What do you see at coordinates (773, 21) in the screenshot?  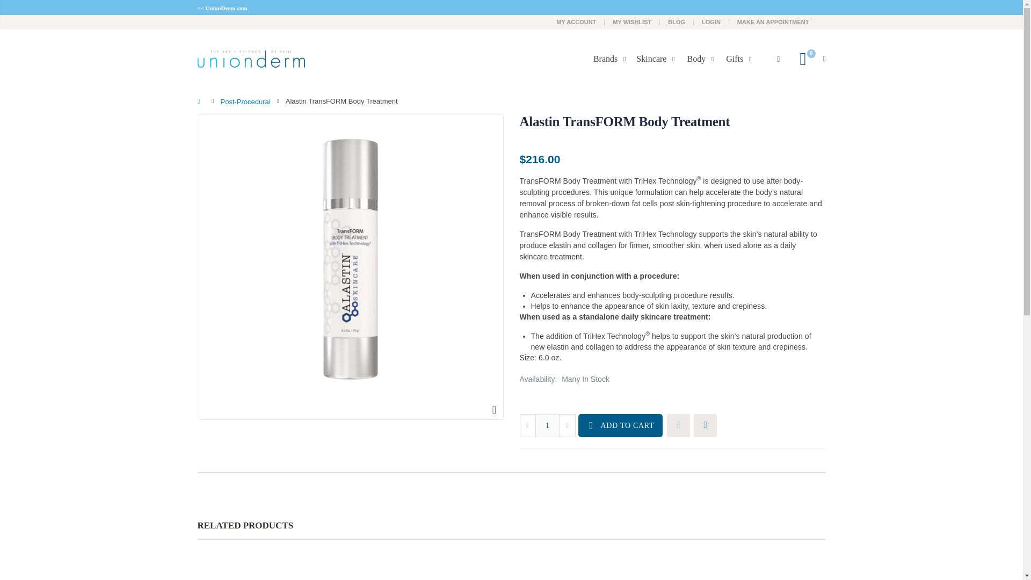 I see `MAKE AN APPOINTMENT` at bounding box center [773, 21].